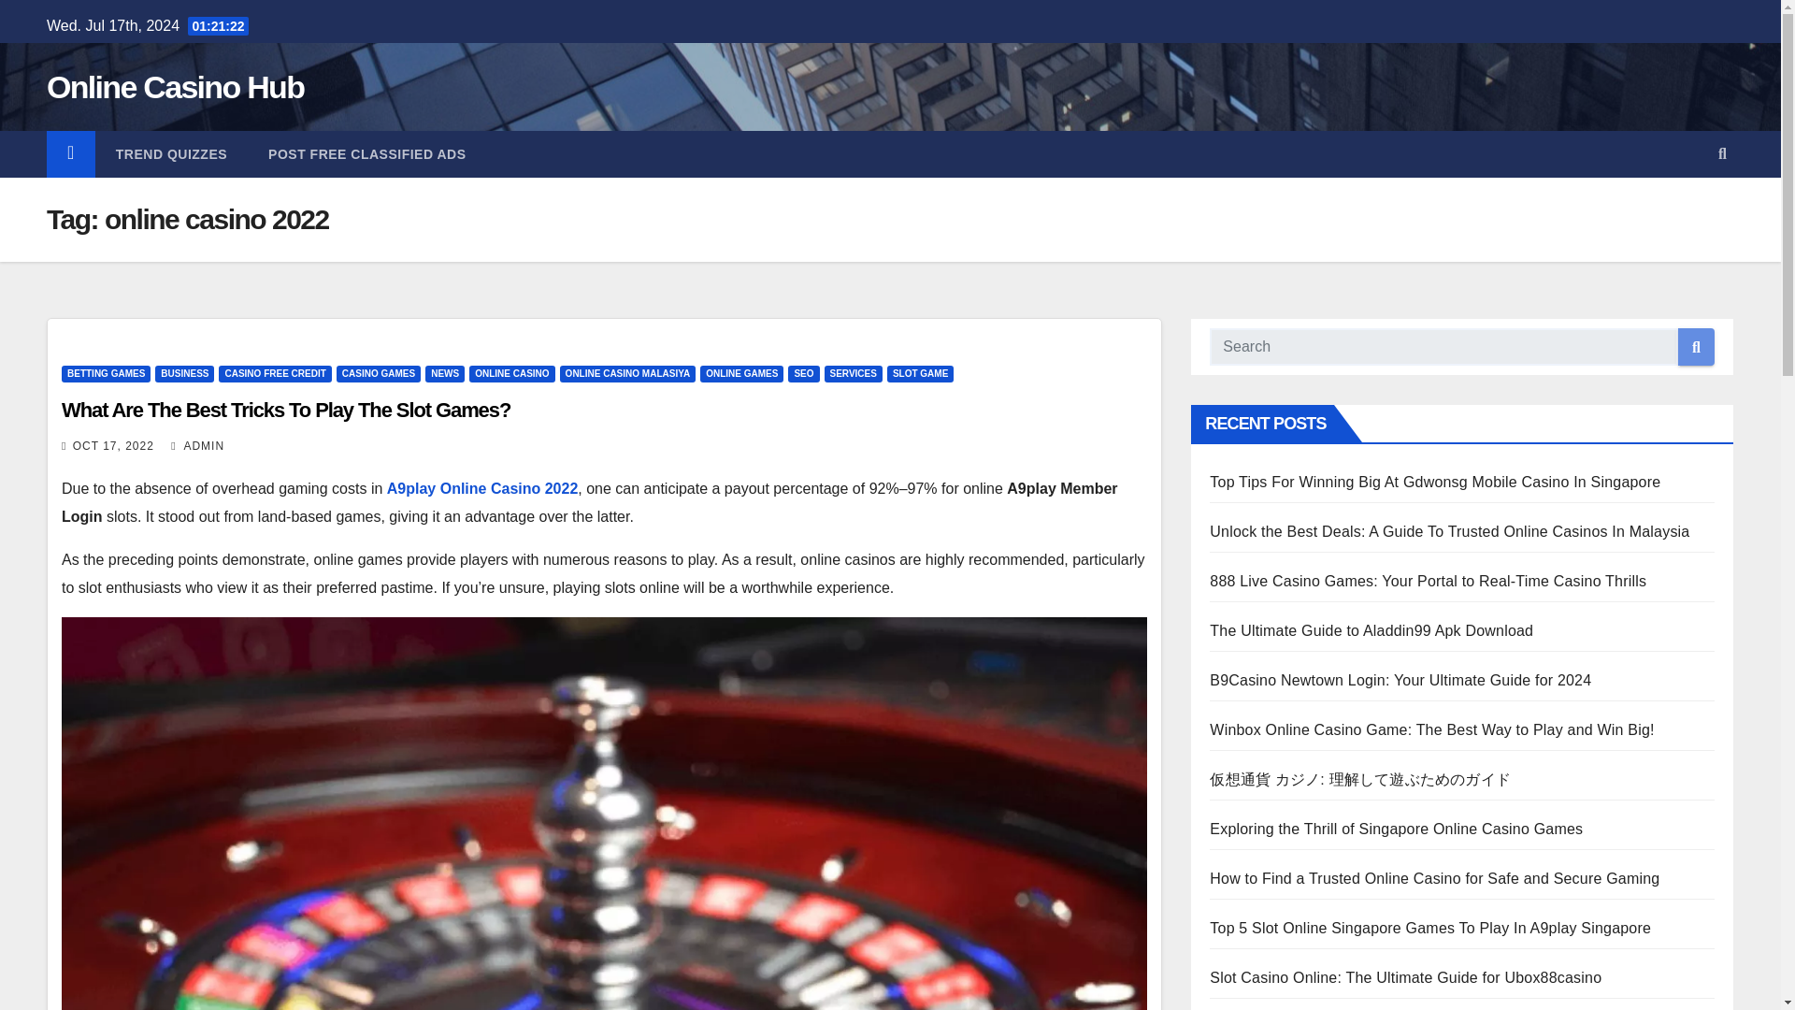 The image size is (1795, 1010). I want to click on SLOT GAME, so click(920, 374).